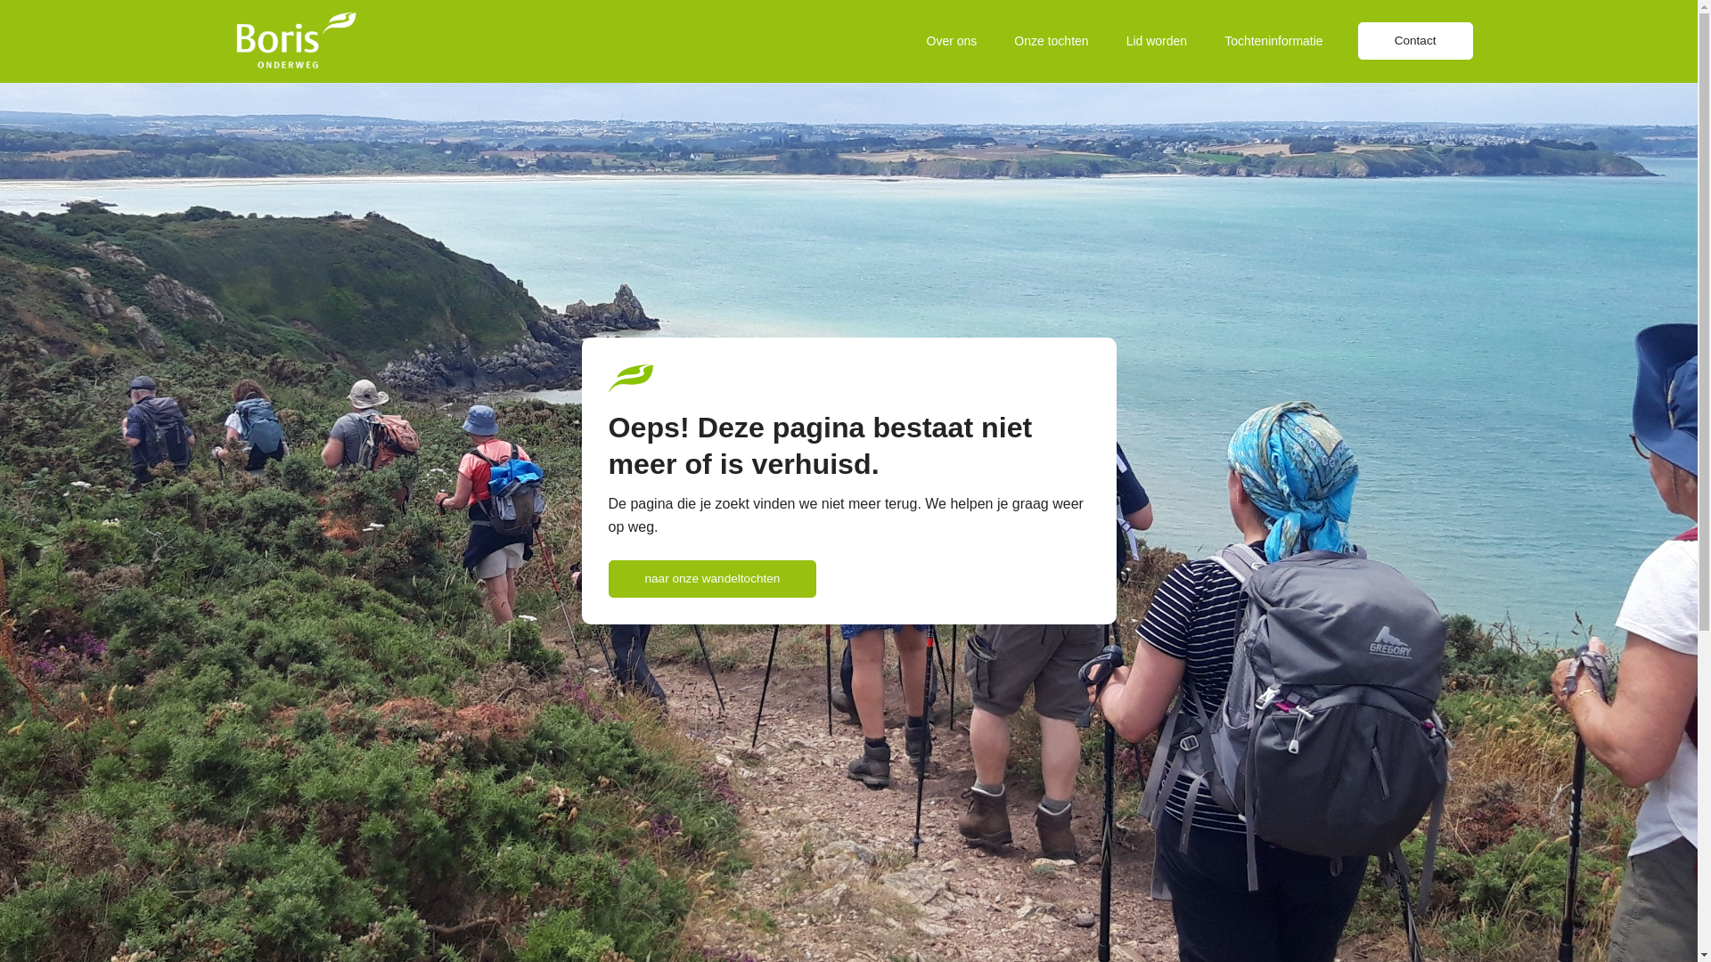 Image resolution: width=1711 pixels, height=962 pixels. What do you see at coordinates (712, 579) in the screenshot?
I see `naar onze wandeltochten` at bounding box center [712, 579].